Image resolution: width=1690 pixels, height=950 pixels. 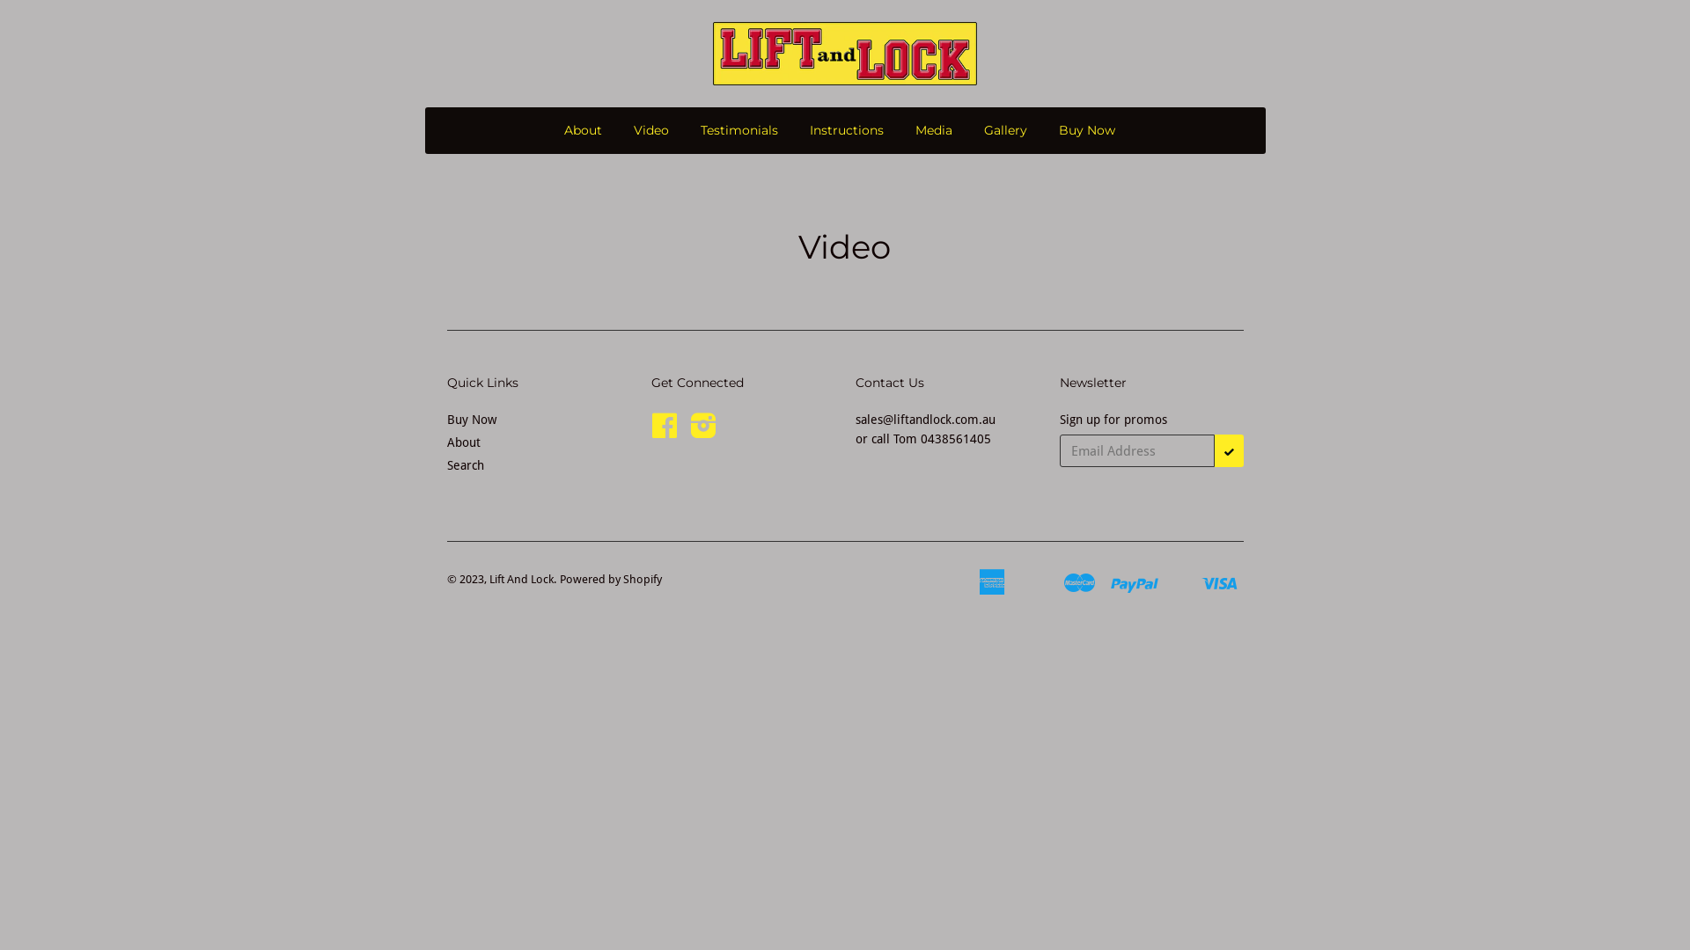 What do you see at coordinates (1229, 450) in the screenshot?
I see `Subscribe` at bounding box center [1229, 450].